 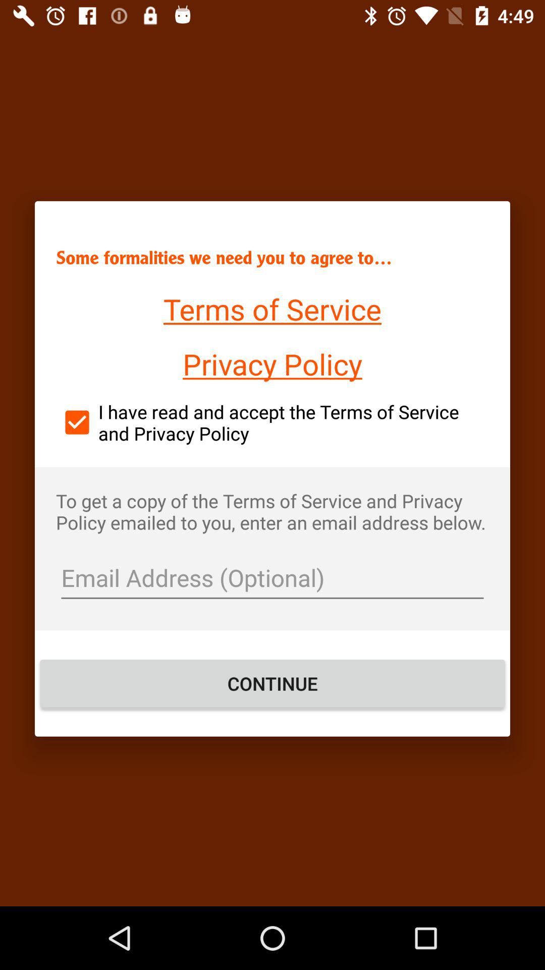 What do you see at coordinates (272, 579) in the screenshot?
I see `text field foe email address` at bounding box center [272, 579].